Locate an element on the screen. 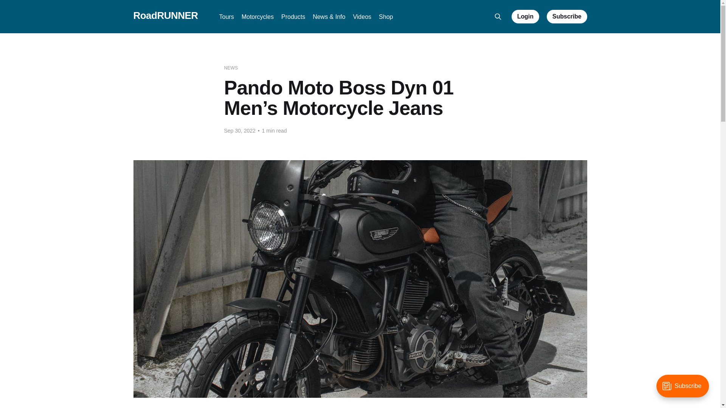 The height and width of the screenshot is (408, 726). Products is located at coordinates (293, 17).